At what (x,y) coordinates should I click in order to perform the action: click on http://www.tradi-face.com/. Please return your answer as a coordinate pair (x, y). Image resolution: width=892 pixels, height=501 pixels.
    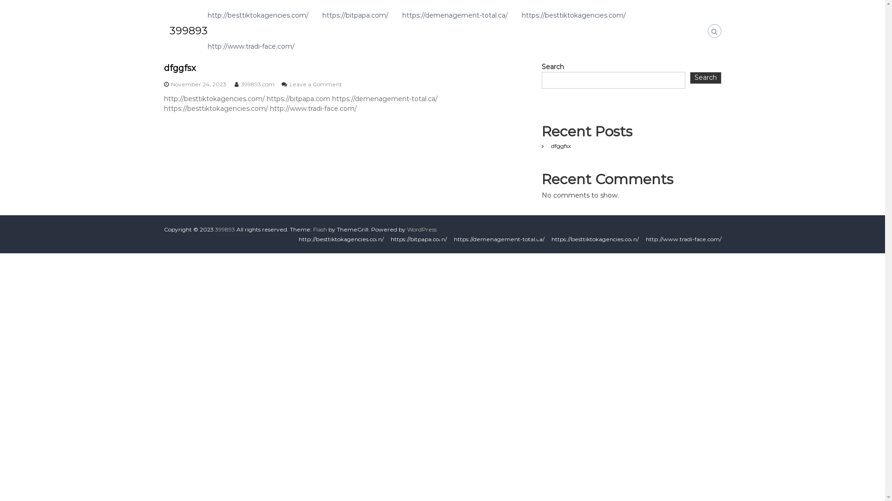
    Looking at the image, I should click on (251, 46).